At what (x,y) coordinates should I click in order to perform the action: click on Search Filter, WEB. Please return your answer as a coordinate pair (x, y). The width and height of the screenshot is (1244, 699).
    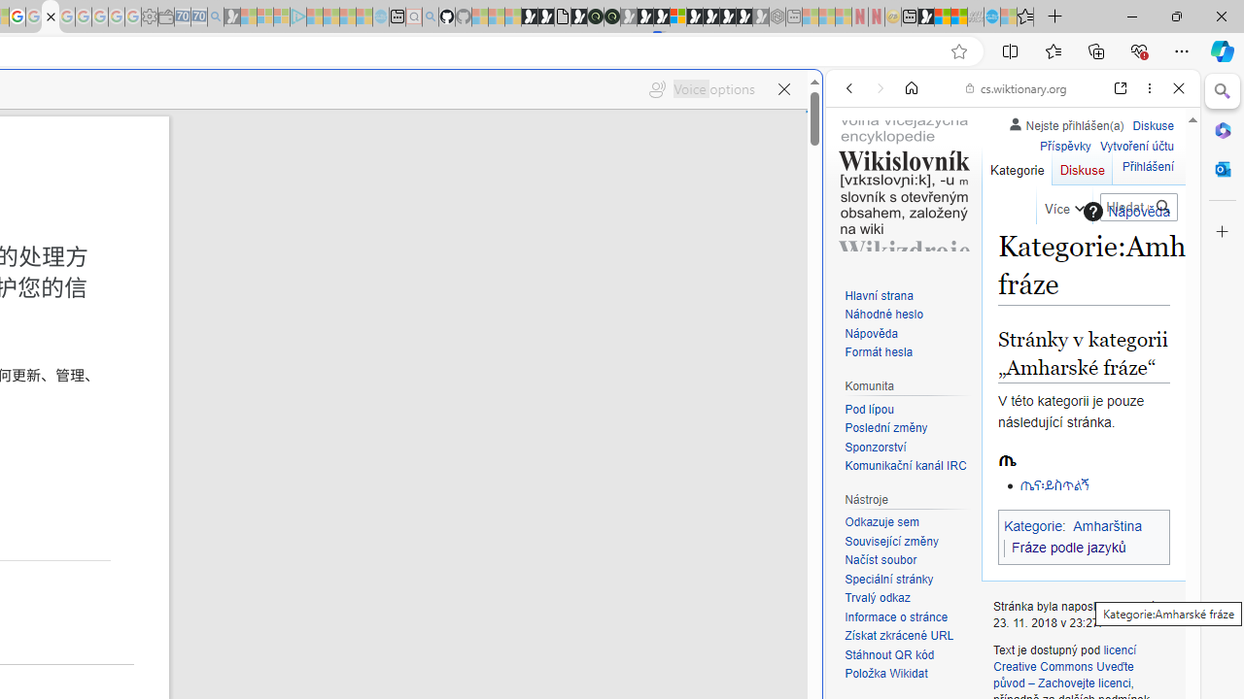
    Looking at the image, I should click on (857, 221).